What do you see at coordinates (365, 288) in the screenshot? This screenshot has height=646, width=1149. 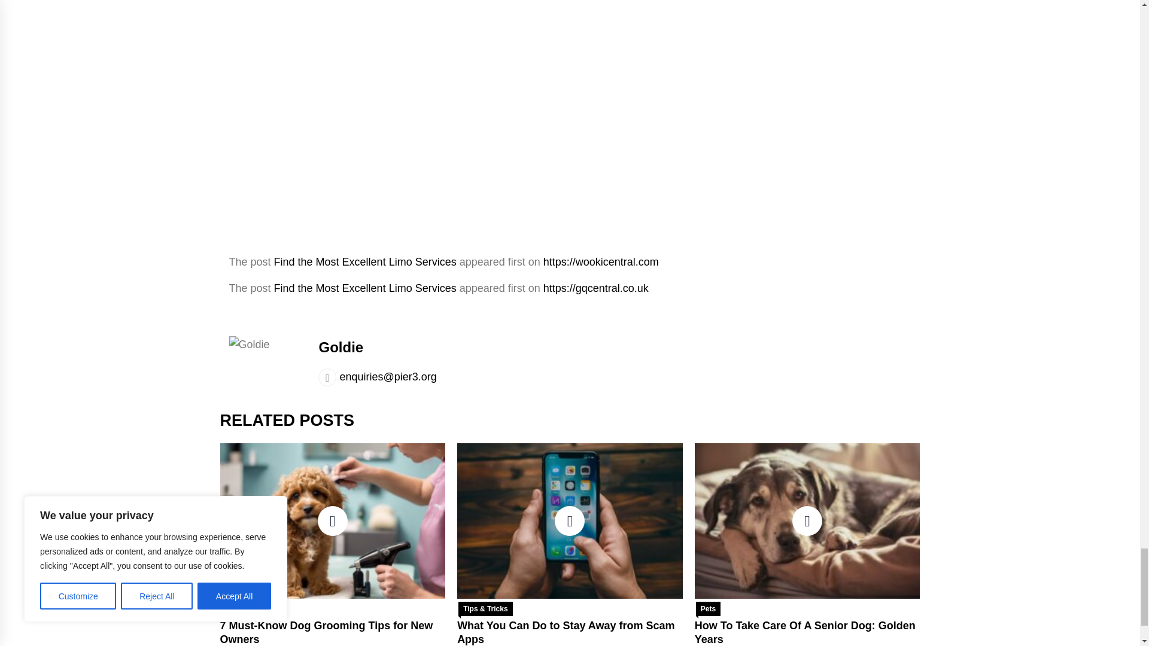 I see `Find the Most Excellent Limo Services` at bounding box center [365, 288].